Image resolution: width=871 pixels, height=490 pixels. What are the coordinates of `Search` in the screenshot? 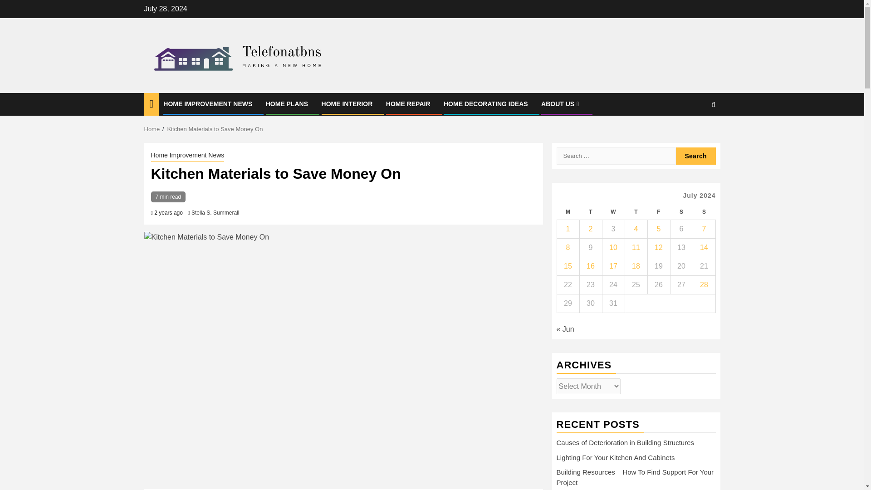 It's located at (713, 104).